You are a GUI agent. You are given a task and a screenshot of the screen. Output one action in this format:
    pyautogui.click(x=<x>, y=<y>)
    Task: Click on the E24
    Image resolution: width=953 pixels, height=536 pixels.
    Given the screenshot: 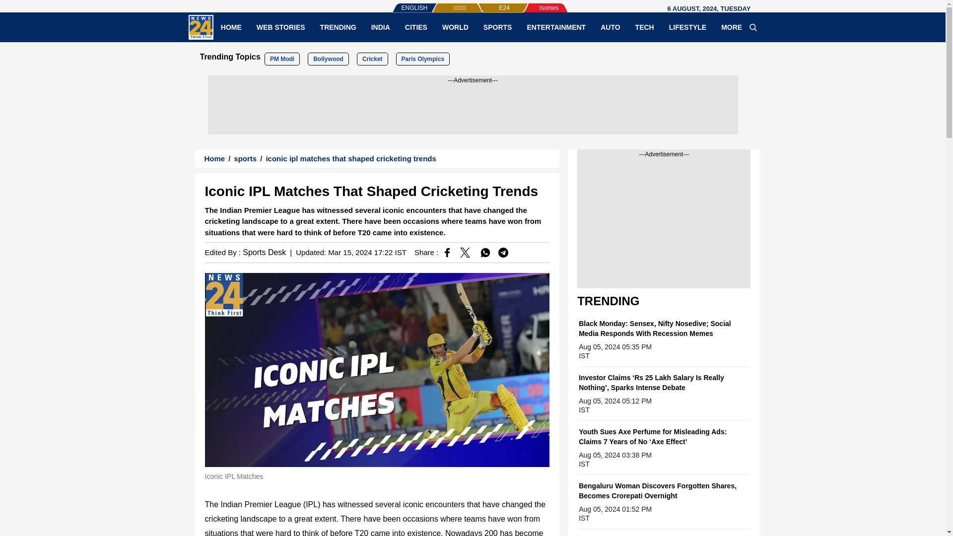 What is the action you would take?
    pyautogui.click(x=487, y=3)
    